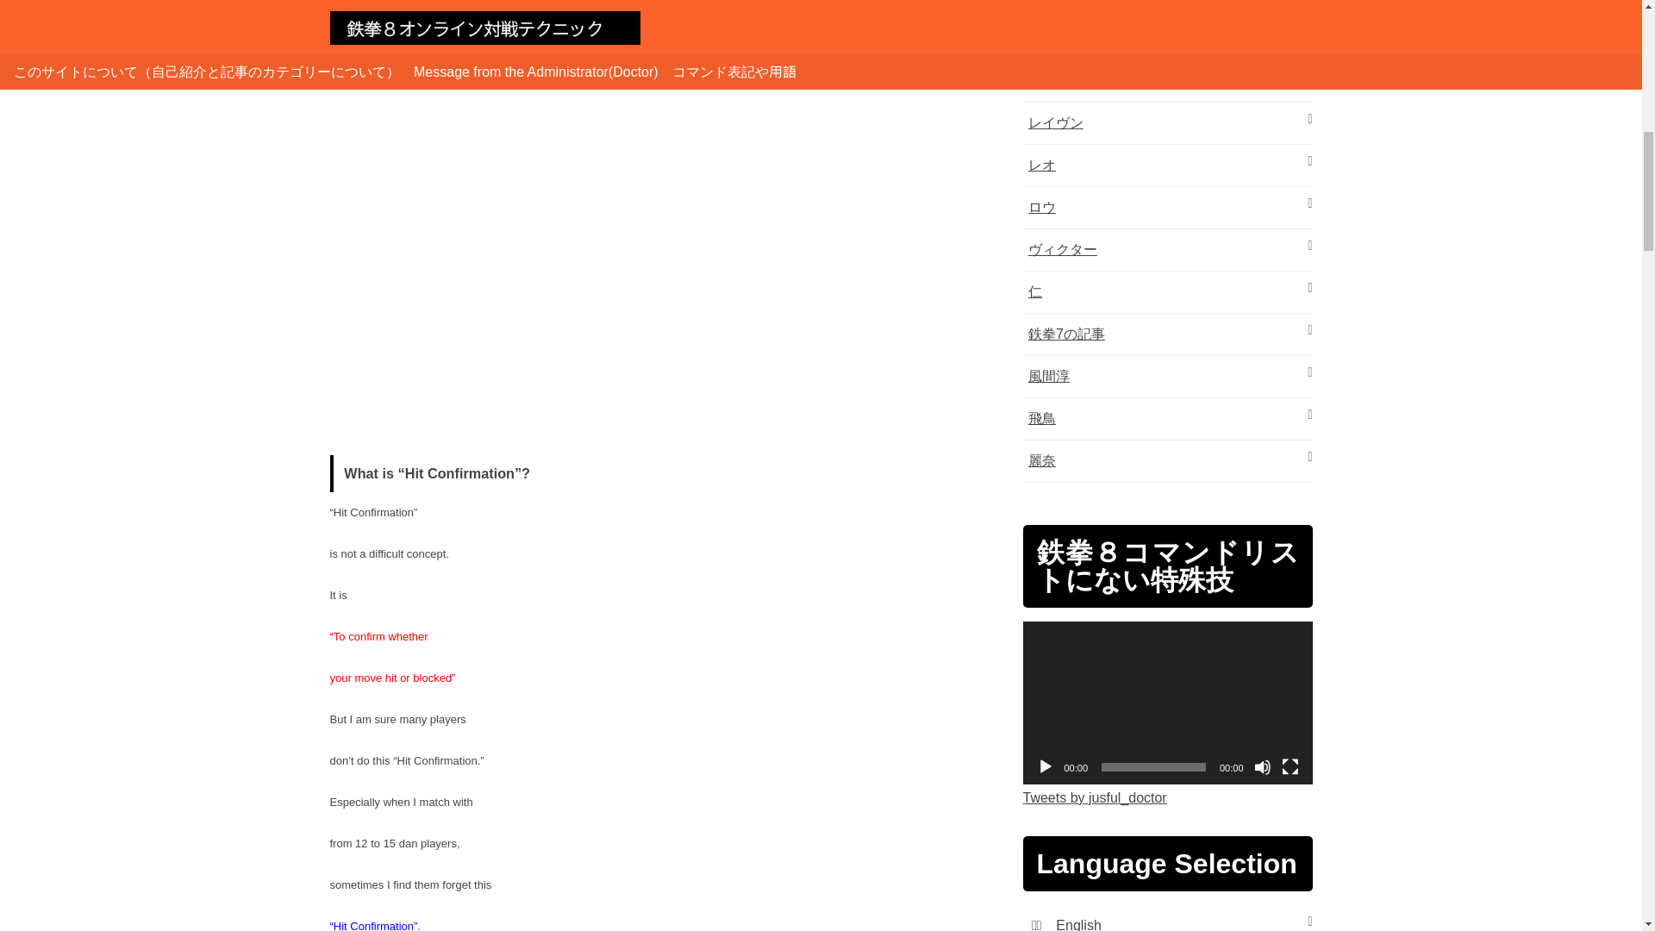 The height and width of the screenshot is (931, 1655). What do you see at coordinates (1044, 767) in the screenshot?
I see `Play` at bounding box center [1044, 767].